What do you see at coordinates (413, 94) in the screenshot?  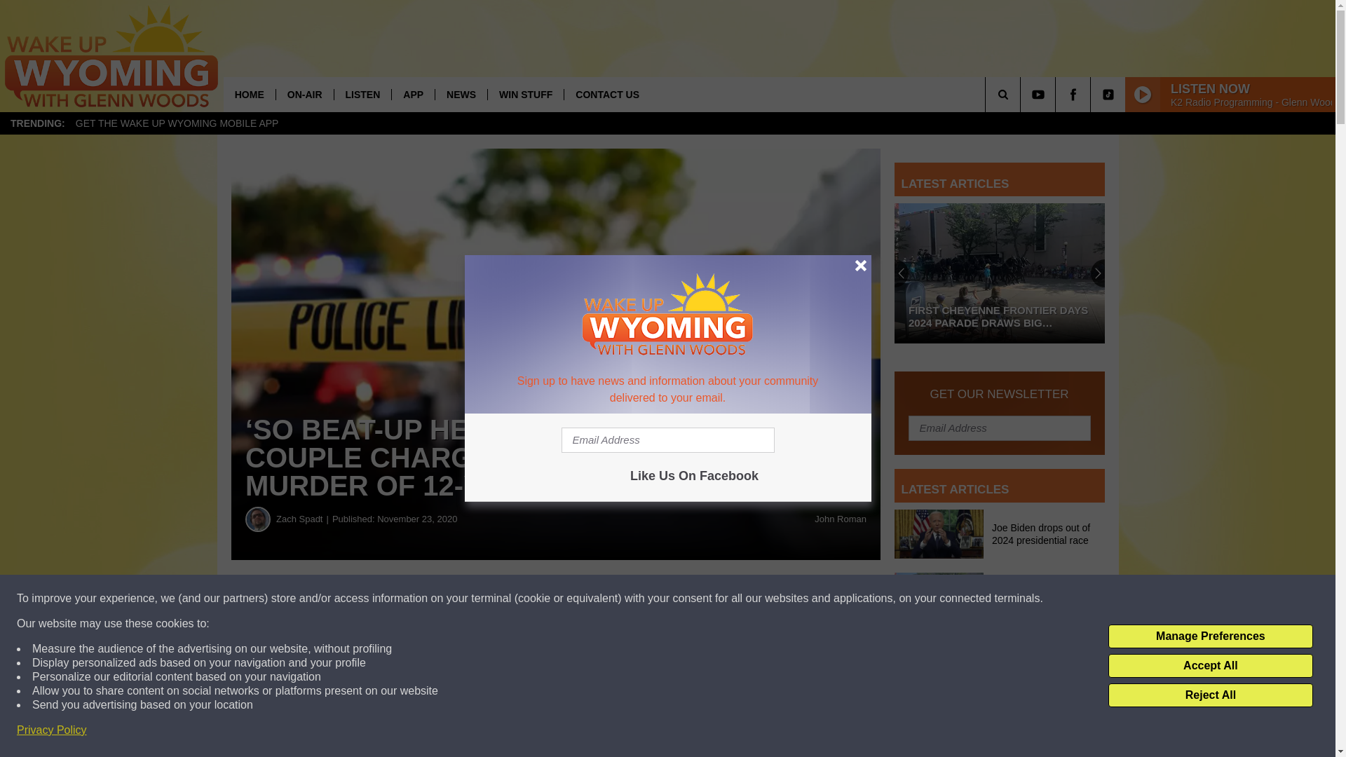 I see `APP` at bounding box center [413, 94].